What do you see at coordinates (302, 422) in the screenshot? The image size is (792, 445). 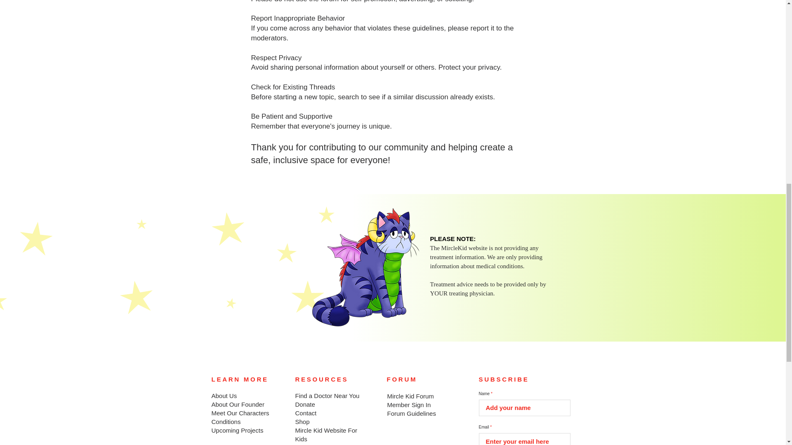 I see `Shop` at bounding box center [302, 422].